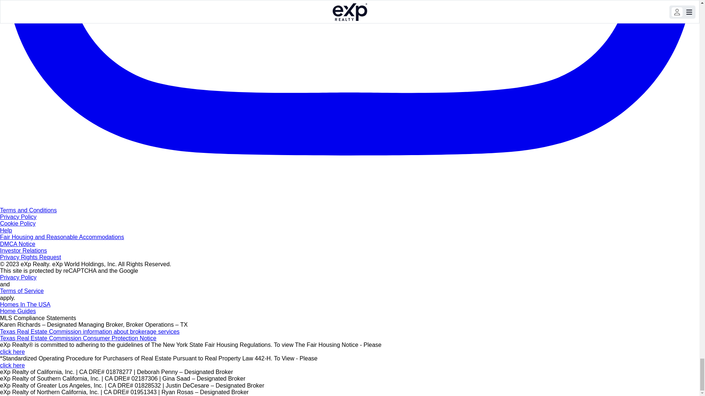 The height and width of the screenshot is (396, 705). What do you see at coordinates (12, 352) in the screenshot?
I see `click here` at bounding box center [12, 352].